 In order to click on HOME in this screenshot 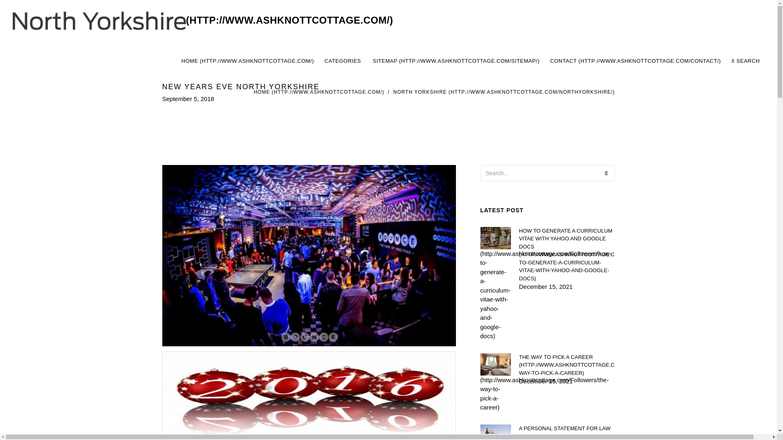, I will do `click(248, 61)`.